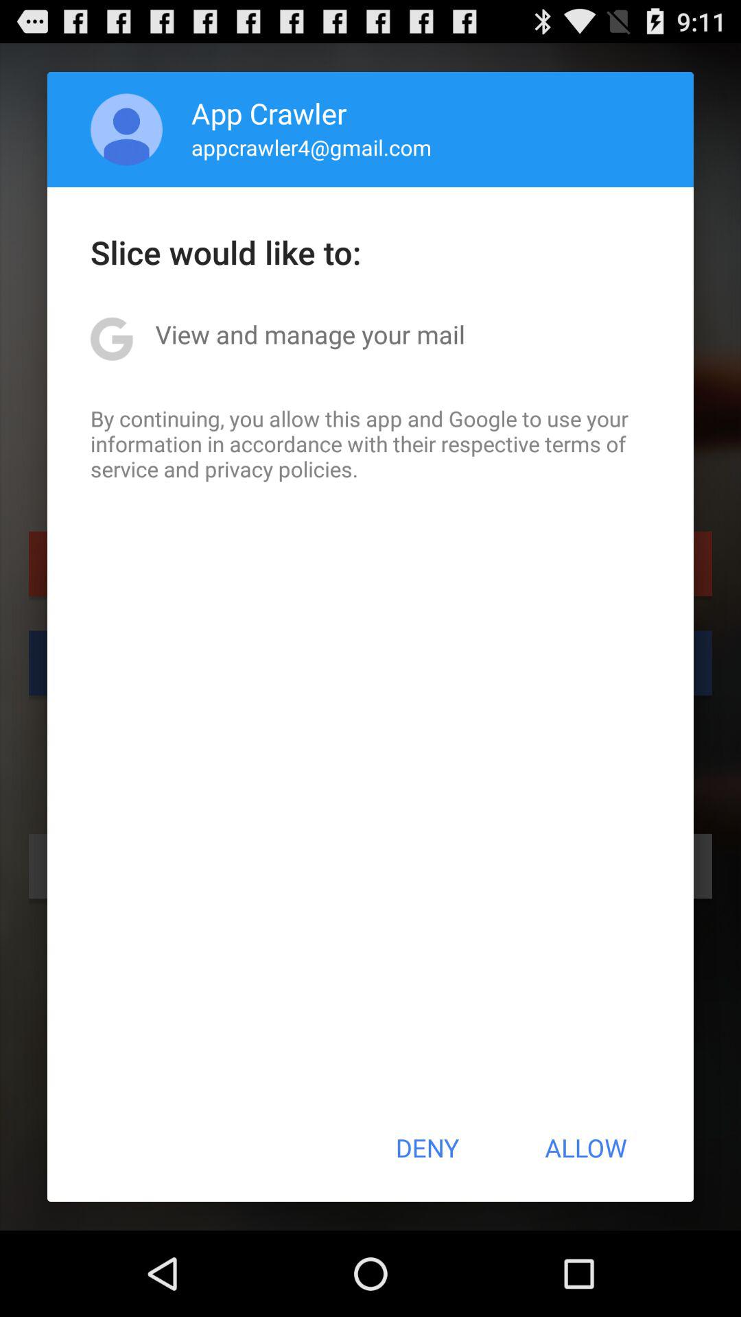 This screenshot has height=1317, width=741. Describe the element at coordinates (126, 129) in the screenshot. I see `click icon next to app crawler` at that location.